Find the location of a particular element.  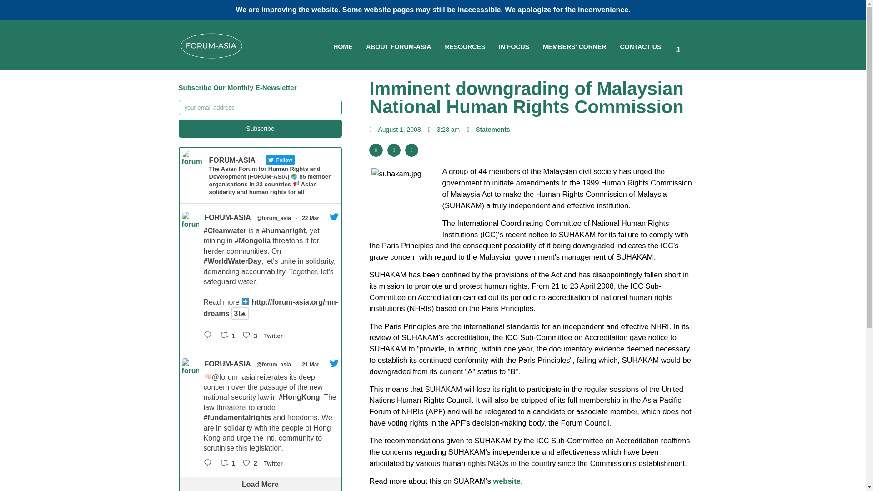

RESOURCES is located at coordinates (465, 47).